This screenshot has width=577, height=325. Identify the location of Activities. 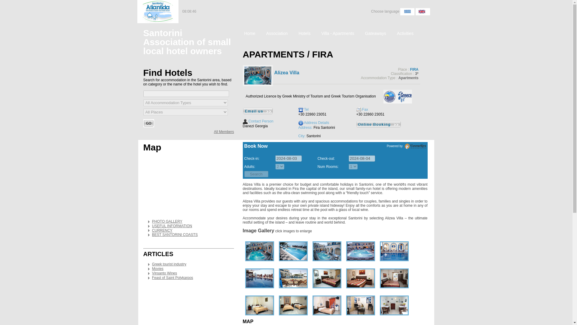
(405, 34).